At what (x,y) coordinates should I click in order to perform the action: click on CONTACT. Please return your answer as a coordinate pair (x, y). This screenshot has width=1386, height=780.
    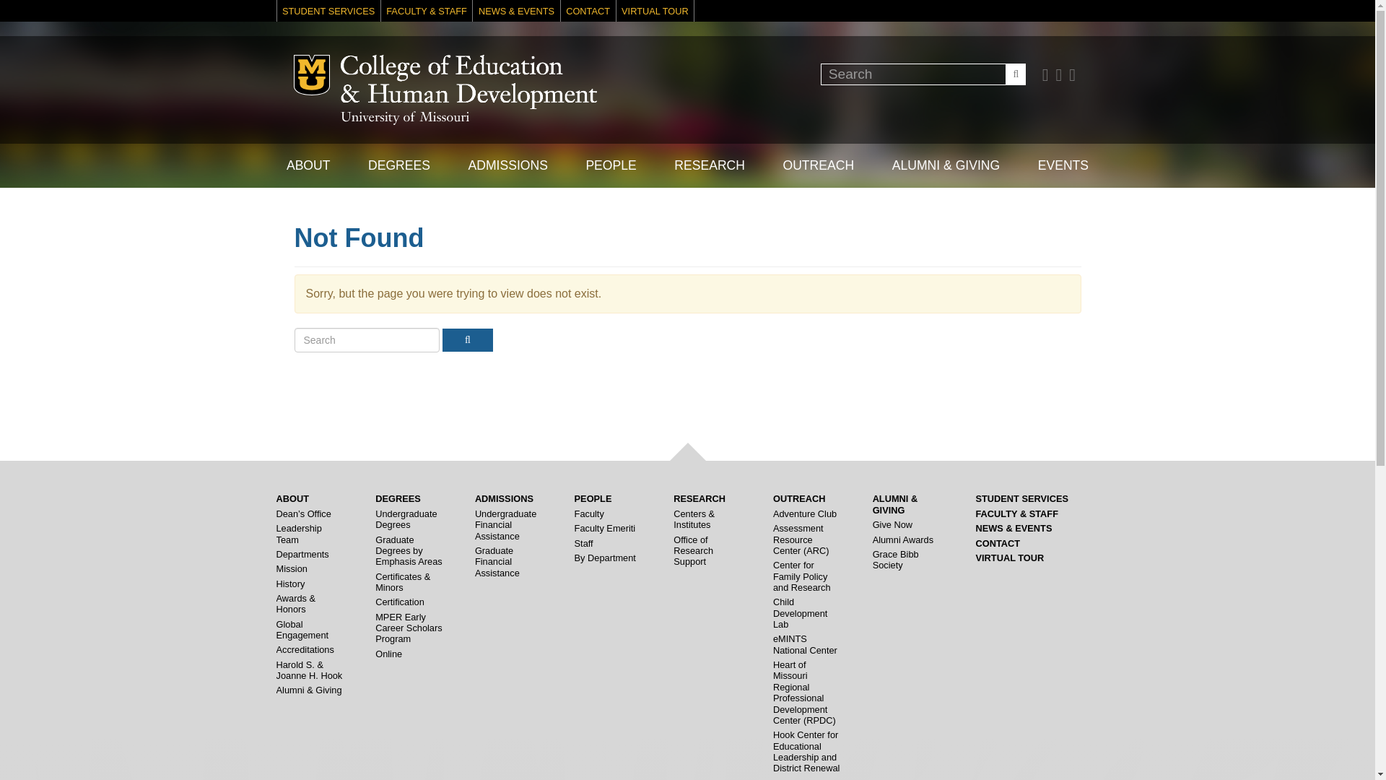
    Looking at the image, I should click on (588, 11).